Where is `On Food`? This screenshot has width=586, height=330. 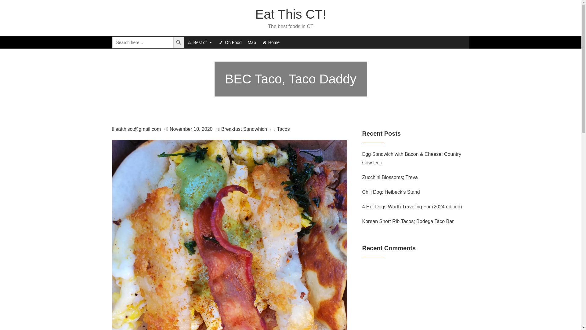
On Food is located at coordinates (230, 42).